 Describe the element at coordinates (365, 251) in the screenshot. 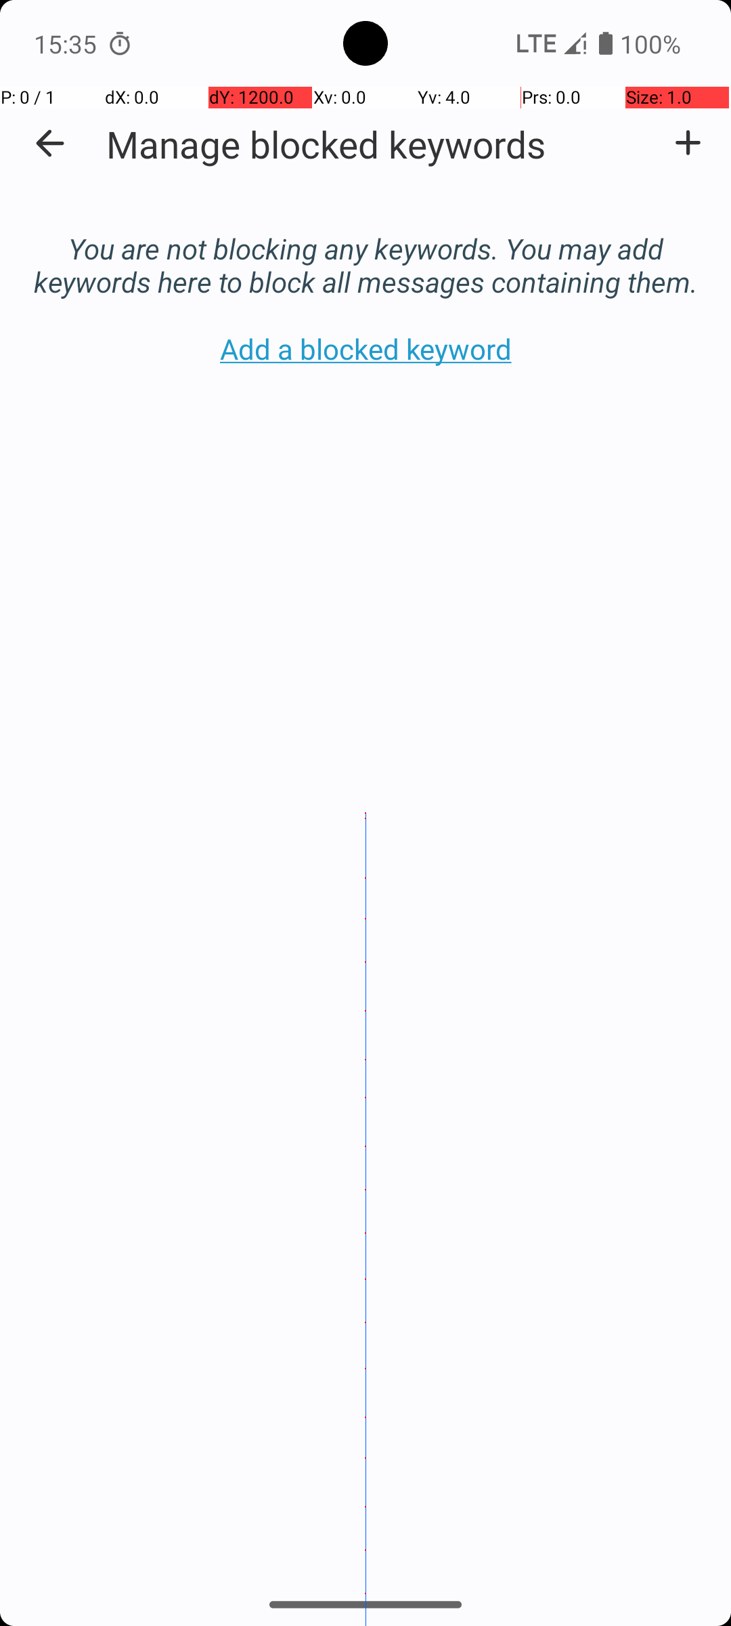

I see `You are not blocking any keywords. You may add keywords here to block all messages containing them.` at that location.